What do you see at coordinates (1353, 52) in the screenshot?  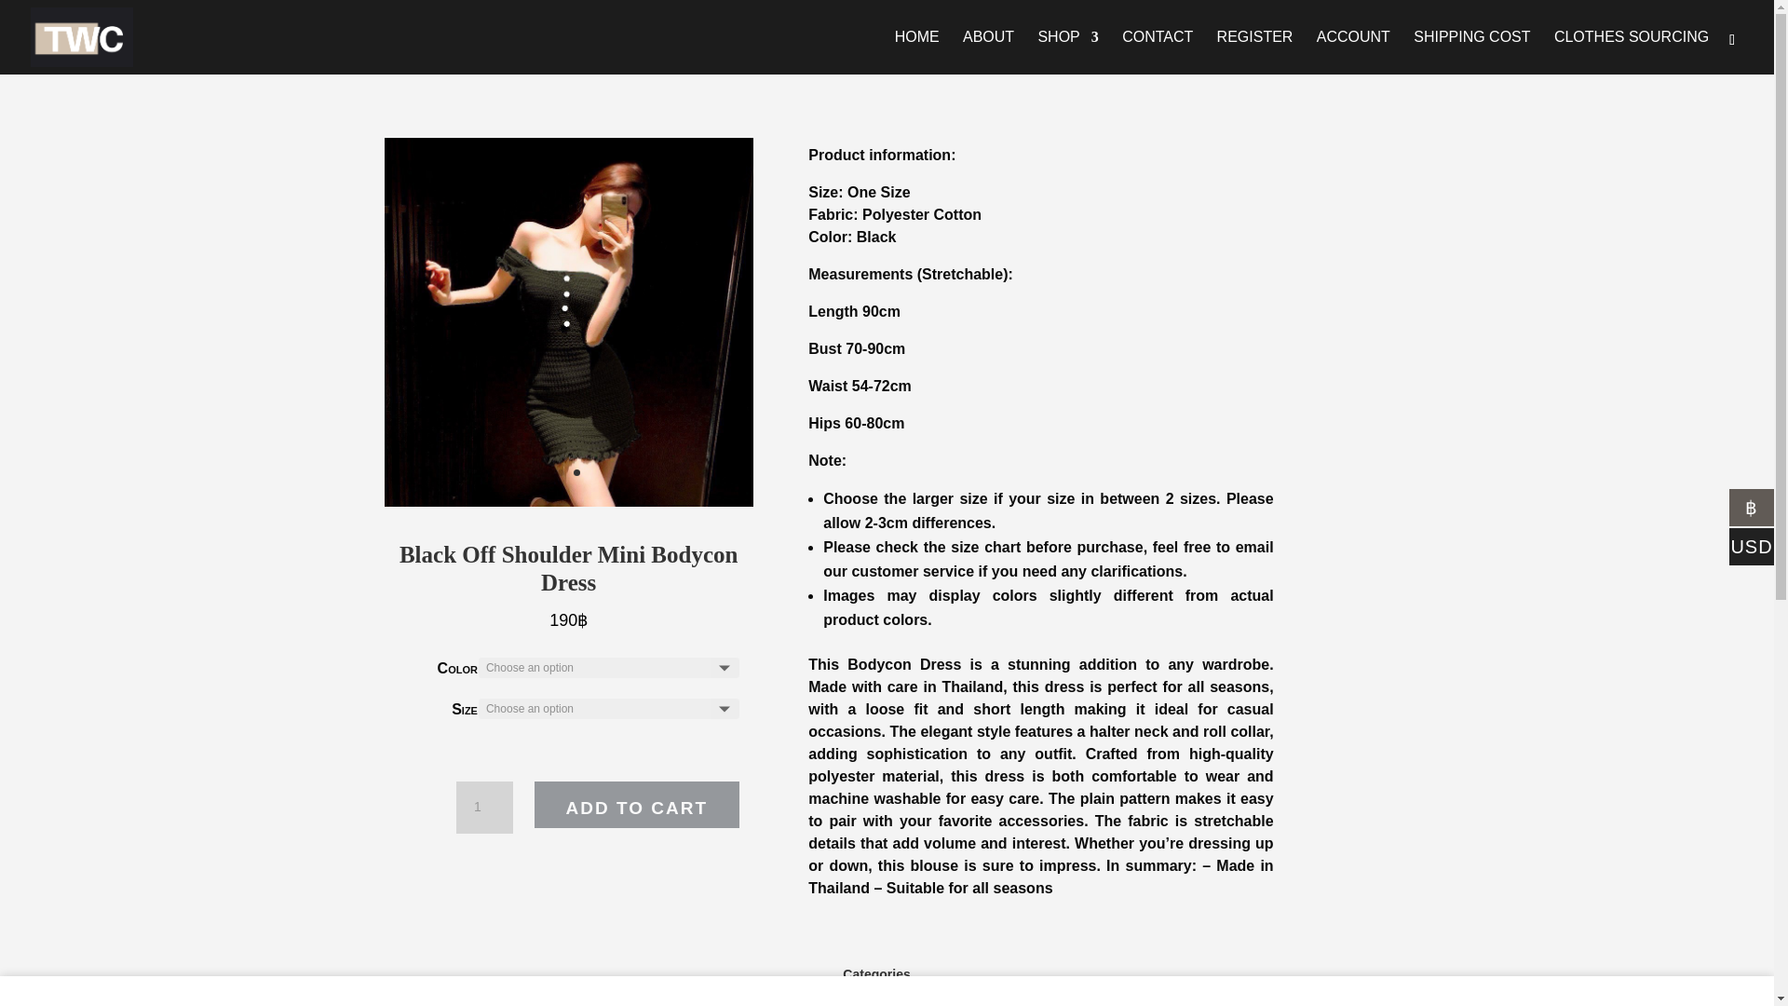 I see `ACCOUNT` at bounding box center [1353, 52].